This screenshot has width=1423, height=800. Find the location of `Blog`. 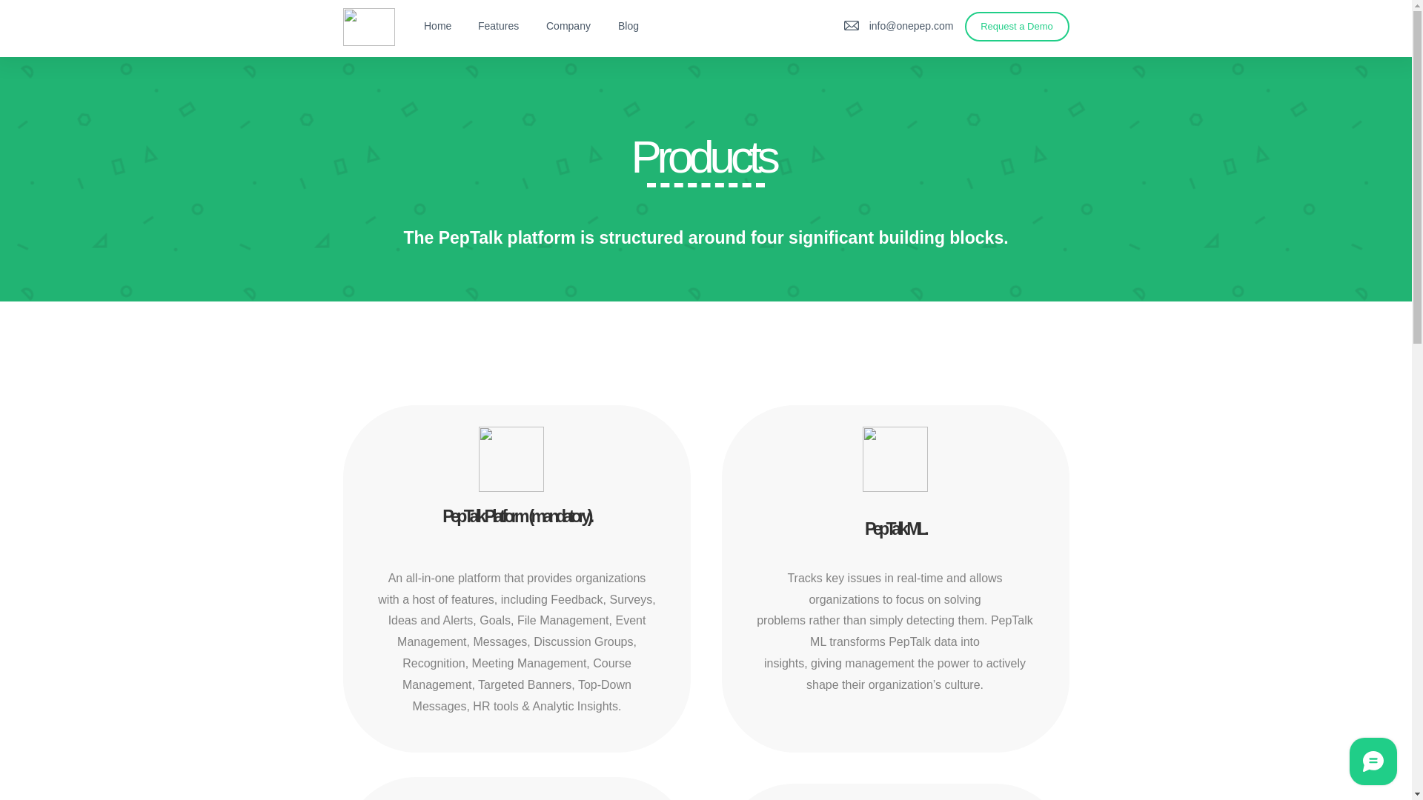

Blog is located at coordinates (630, 25).